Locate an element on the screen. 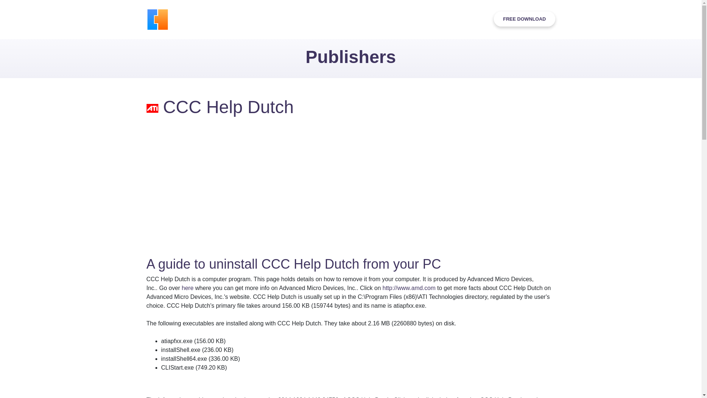 The image size is (707, 398). Testimonials is located at coordinates (359, 19).